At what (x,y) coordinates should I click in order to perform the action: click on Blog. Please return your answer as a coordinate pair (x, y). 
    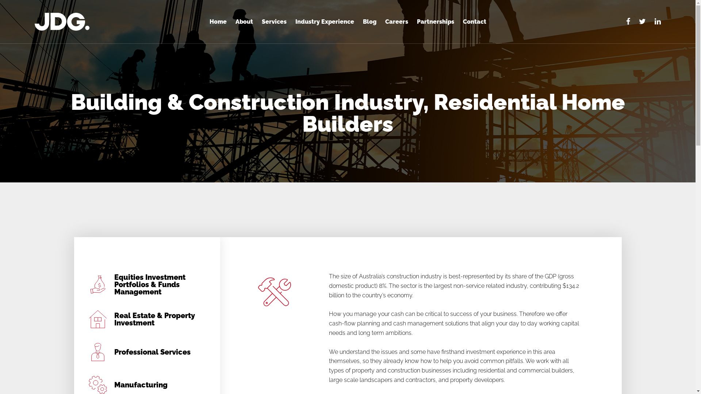
    Looking at the image, I should click on (369, 23).